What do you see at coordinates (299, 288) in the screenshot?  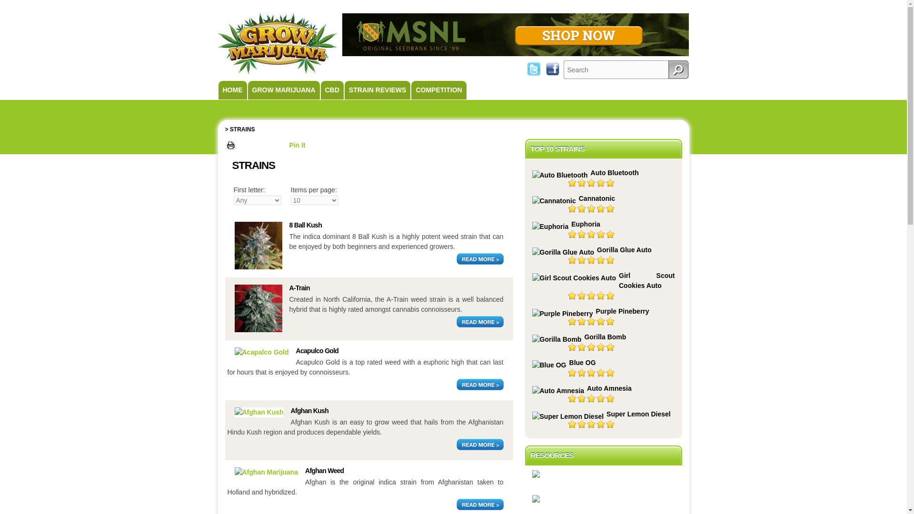 I see `A-Train` at bounding box center [299, 288].